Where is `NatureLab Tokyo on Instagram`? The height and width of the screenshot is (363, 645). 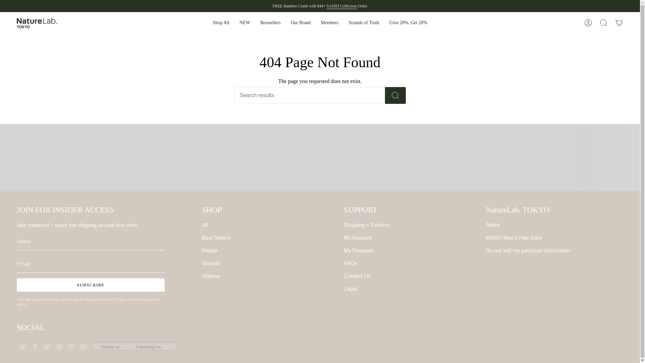 NatureLab Tokyo on Instagram is located at coordinates (23, 346).